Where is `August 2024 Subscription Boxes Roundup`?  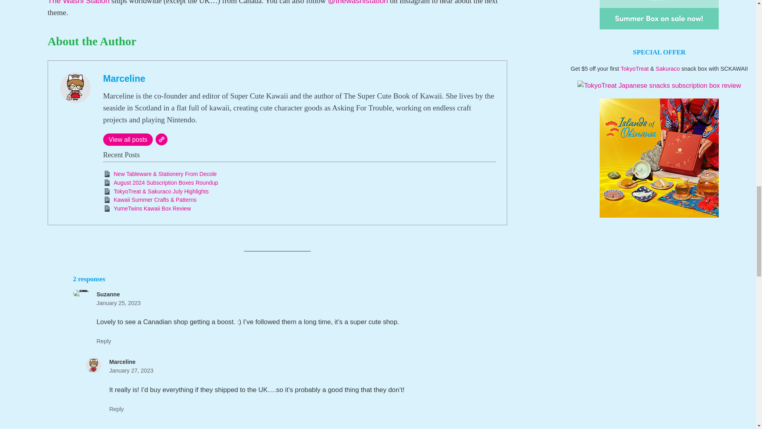 August 2024 Subscription Boxes Roundup is located at coordinates (166, 183).